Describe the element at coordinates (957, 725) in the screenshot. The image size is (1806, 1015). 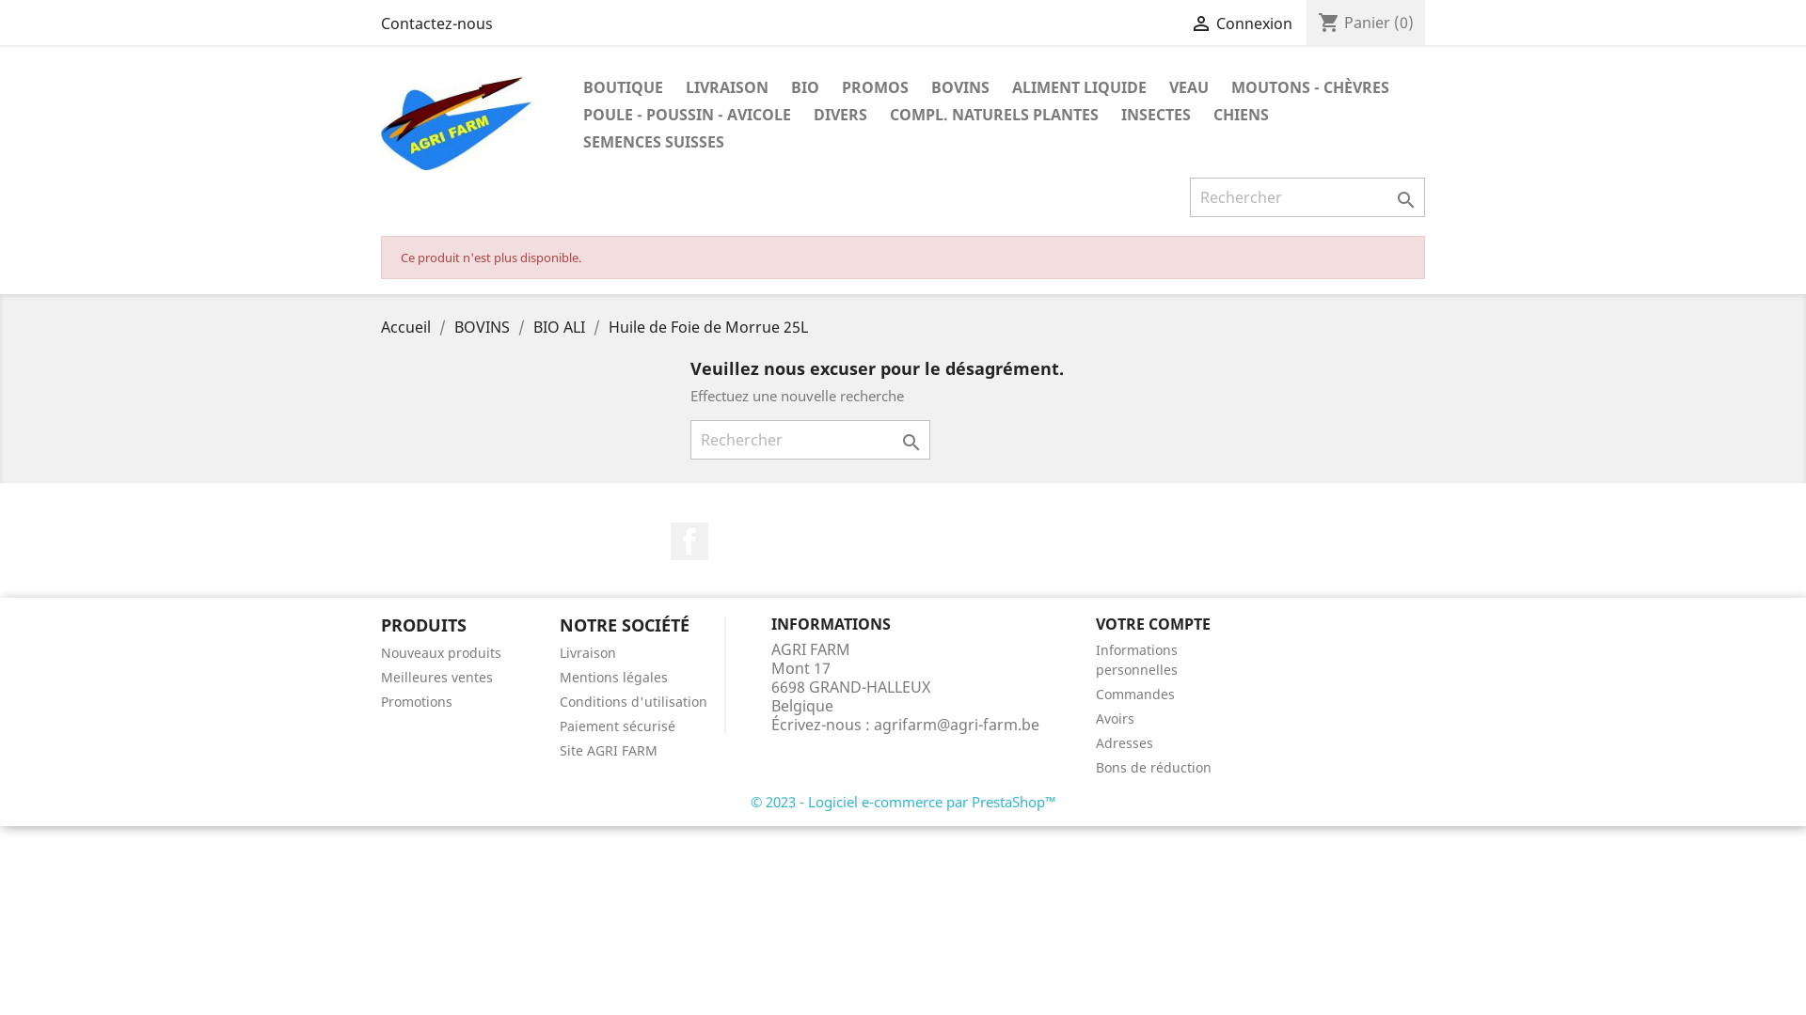
I see `agrifarm@agri-farm.be` at that location.